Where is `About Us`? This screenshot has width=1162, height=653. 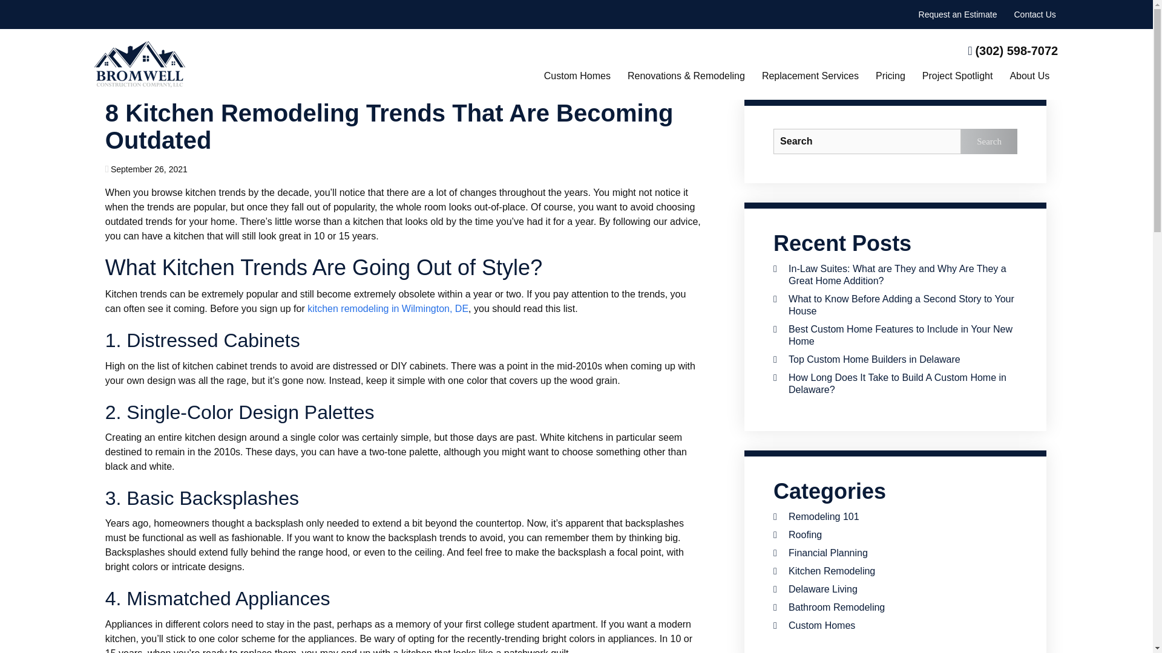
About Us is located at coordinates (1029, 76).